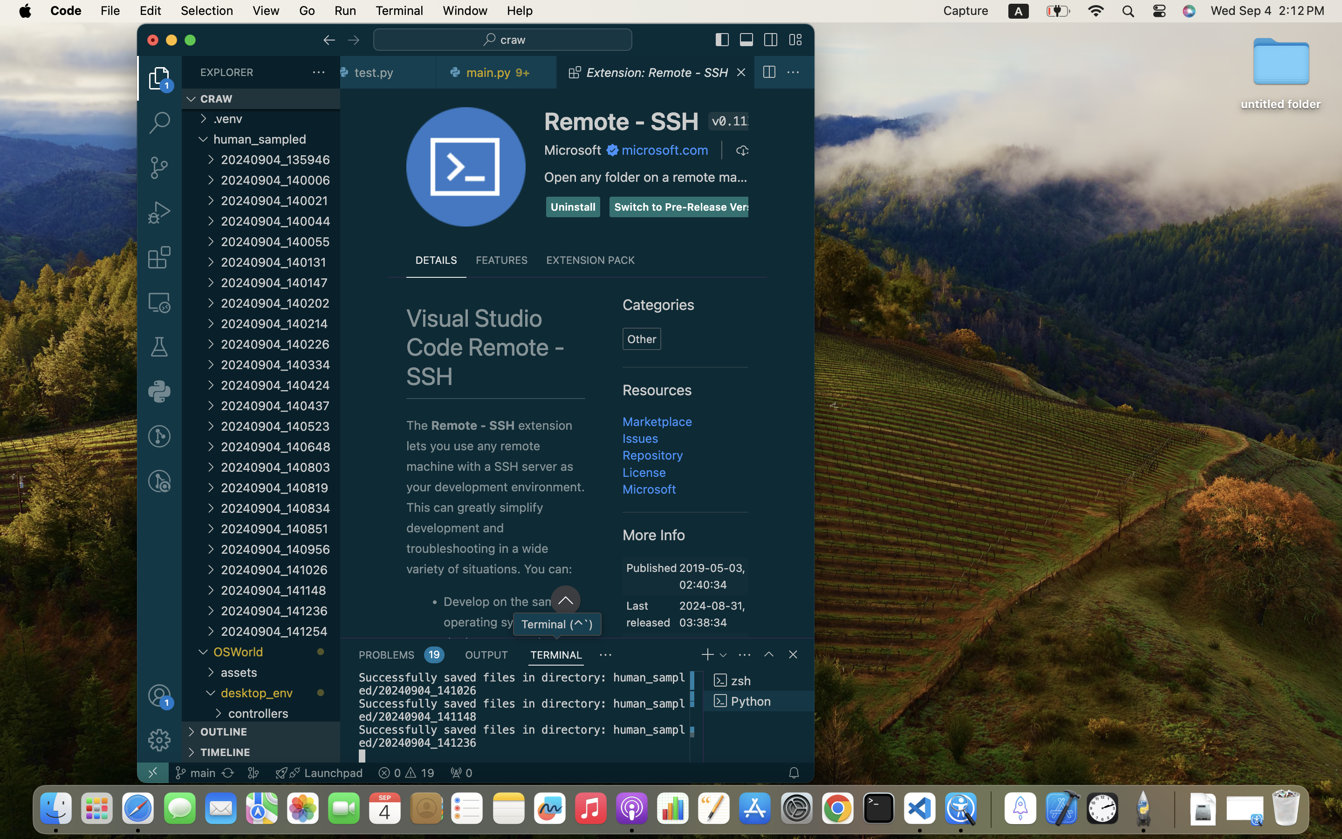  I want to click on 0 test.py  , so click(389, 72).